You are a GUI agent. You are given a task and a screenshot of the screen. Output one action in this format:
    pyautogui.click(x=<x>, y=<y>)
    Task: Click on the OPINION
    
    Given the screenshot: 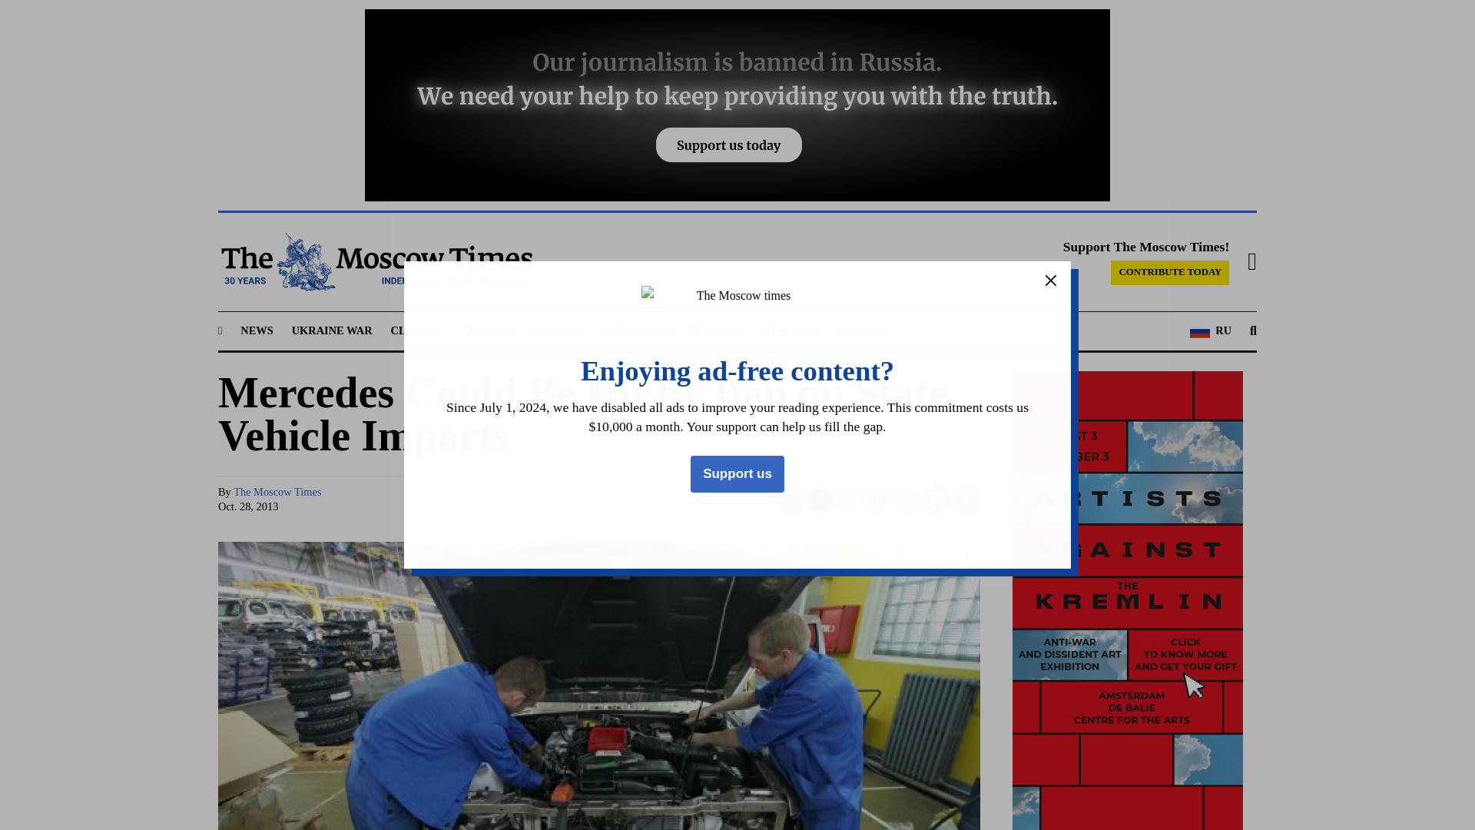 What is the action you would take?
    pyautogui.click(x=718, y=330)
    